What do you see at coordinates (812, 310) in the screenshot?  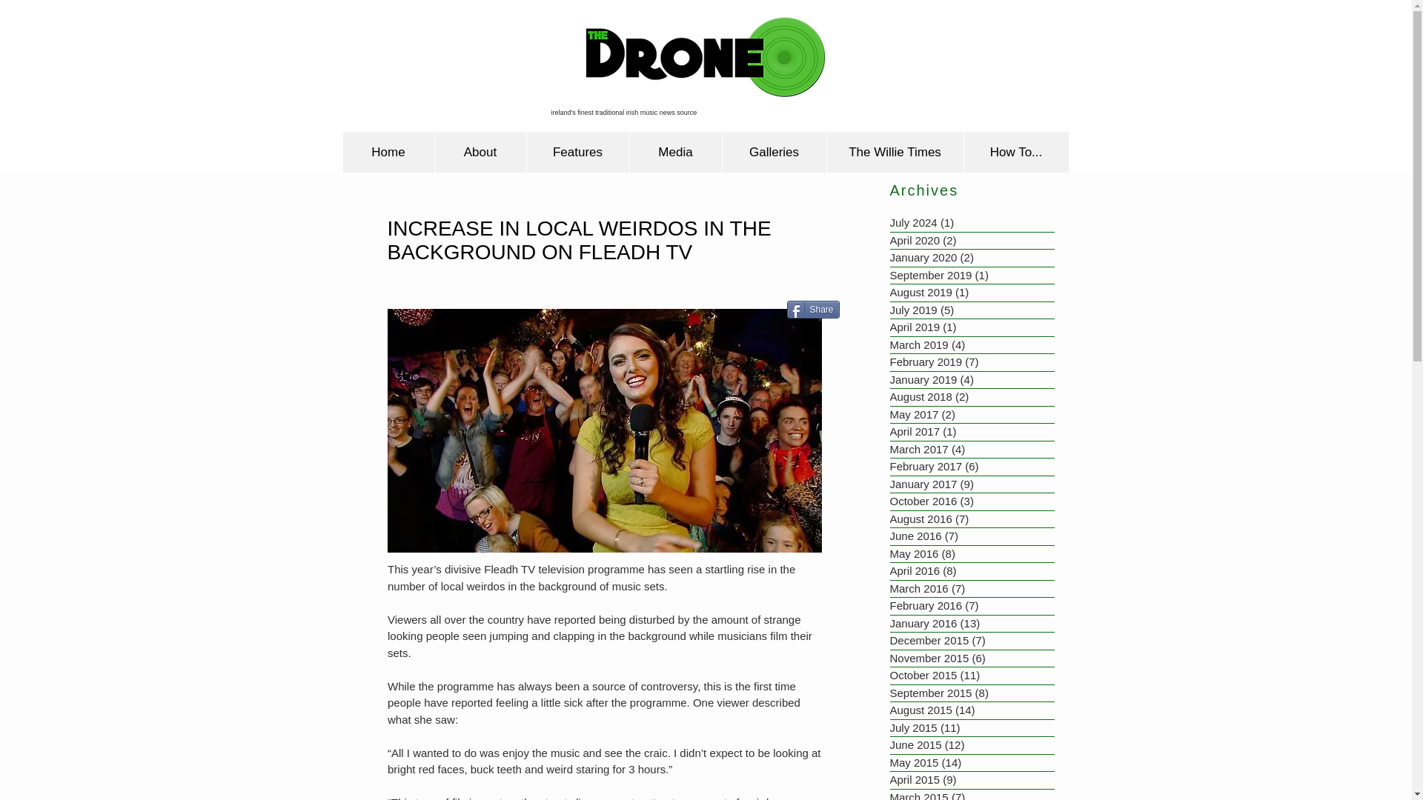 I see `Share` at bounding box center [812, 310].